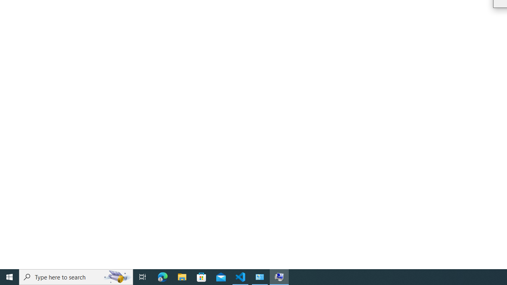  I want to click on Type here to search, so click(76, 277).